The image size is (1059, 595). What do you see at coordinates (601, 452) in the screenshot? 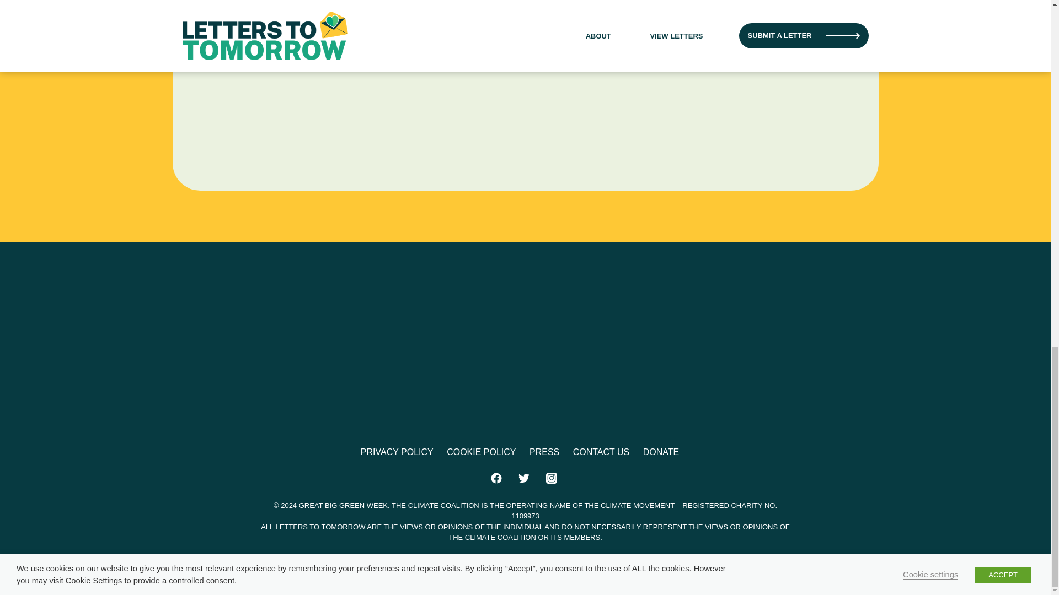
I see `CONTACT US` at bounding box center [601, 452].